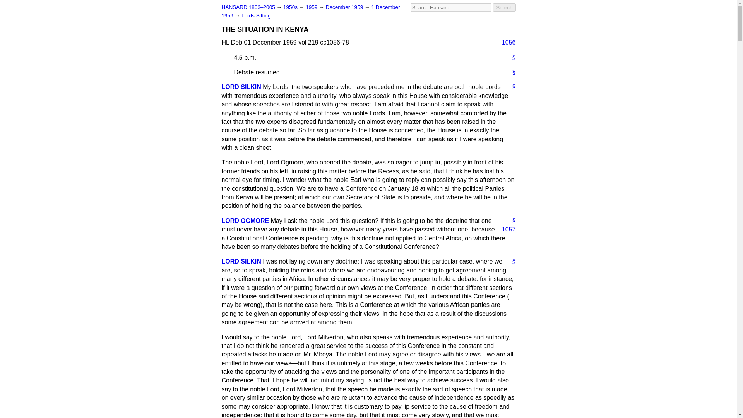 Image resolution: width=743 pixels, height=418 pixels. Describe the element at coordinates (511, 72) in the screenshot. I see `Link to this contribution` at that location.